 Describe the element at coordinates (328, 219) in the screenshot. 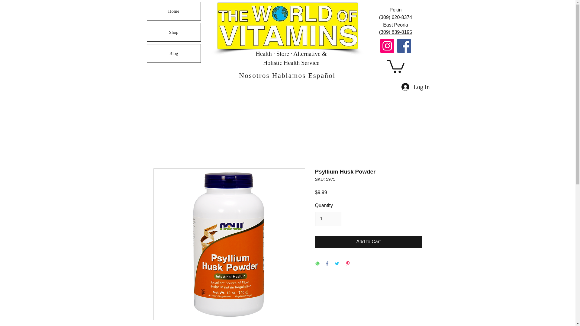

I see `1` at that location.